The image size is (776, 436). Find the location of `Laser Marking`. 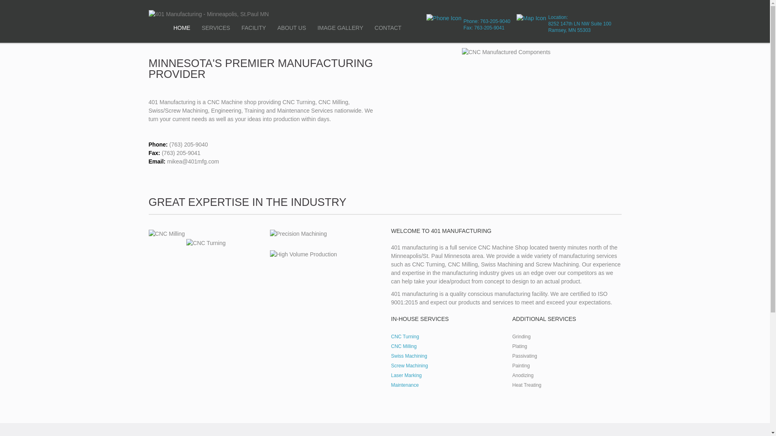

Laser Marking is located at coordinates (407, 375).